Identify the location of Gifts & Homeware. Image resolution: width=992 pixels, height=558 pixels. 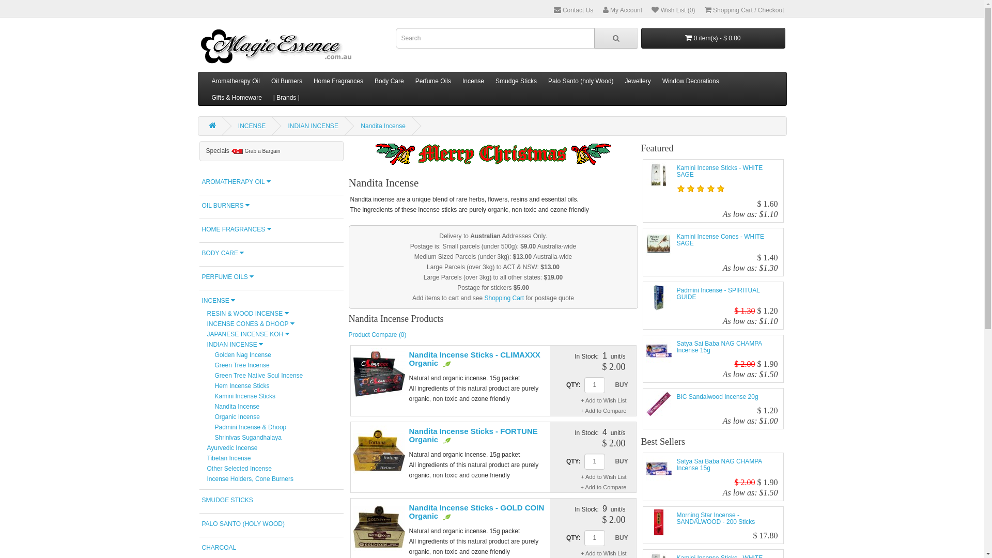
(237, 97).